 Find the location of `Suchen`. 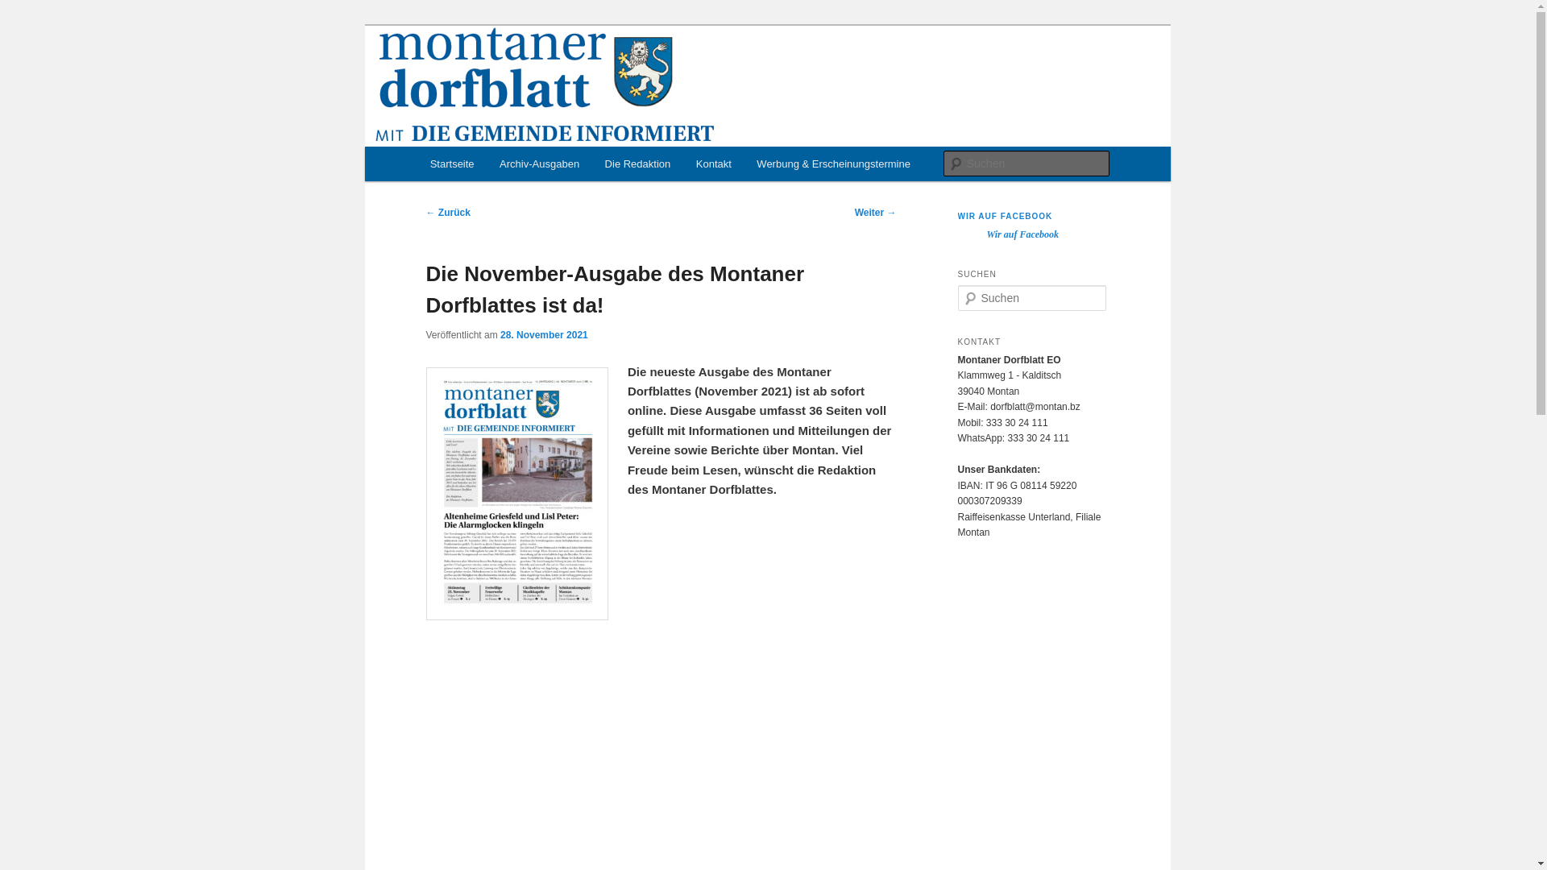

Suchen is located at coordinates (27, 10).